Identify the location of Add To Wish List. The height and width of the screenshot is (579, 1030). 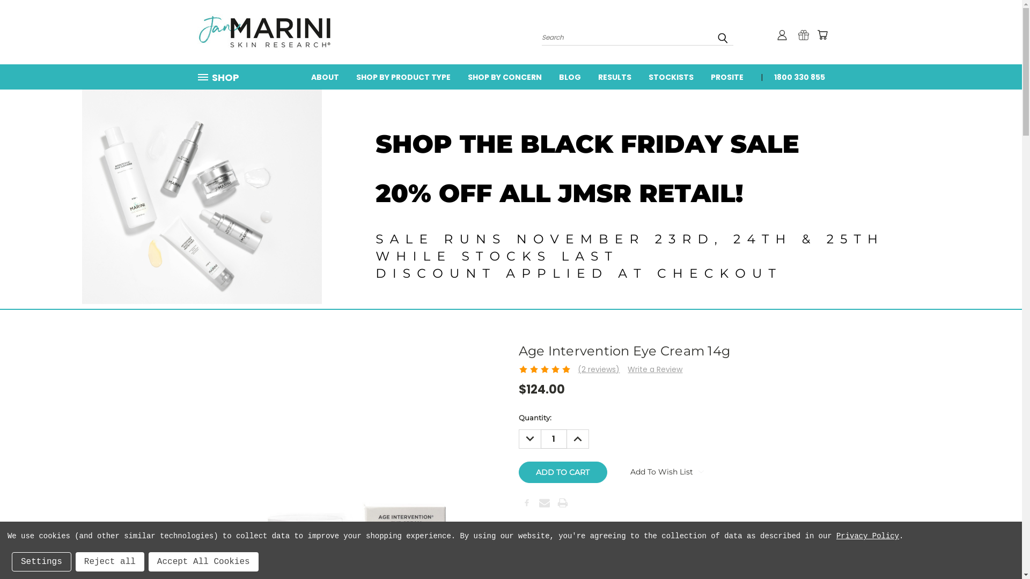
(667, 472).